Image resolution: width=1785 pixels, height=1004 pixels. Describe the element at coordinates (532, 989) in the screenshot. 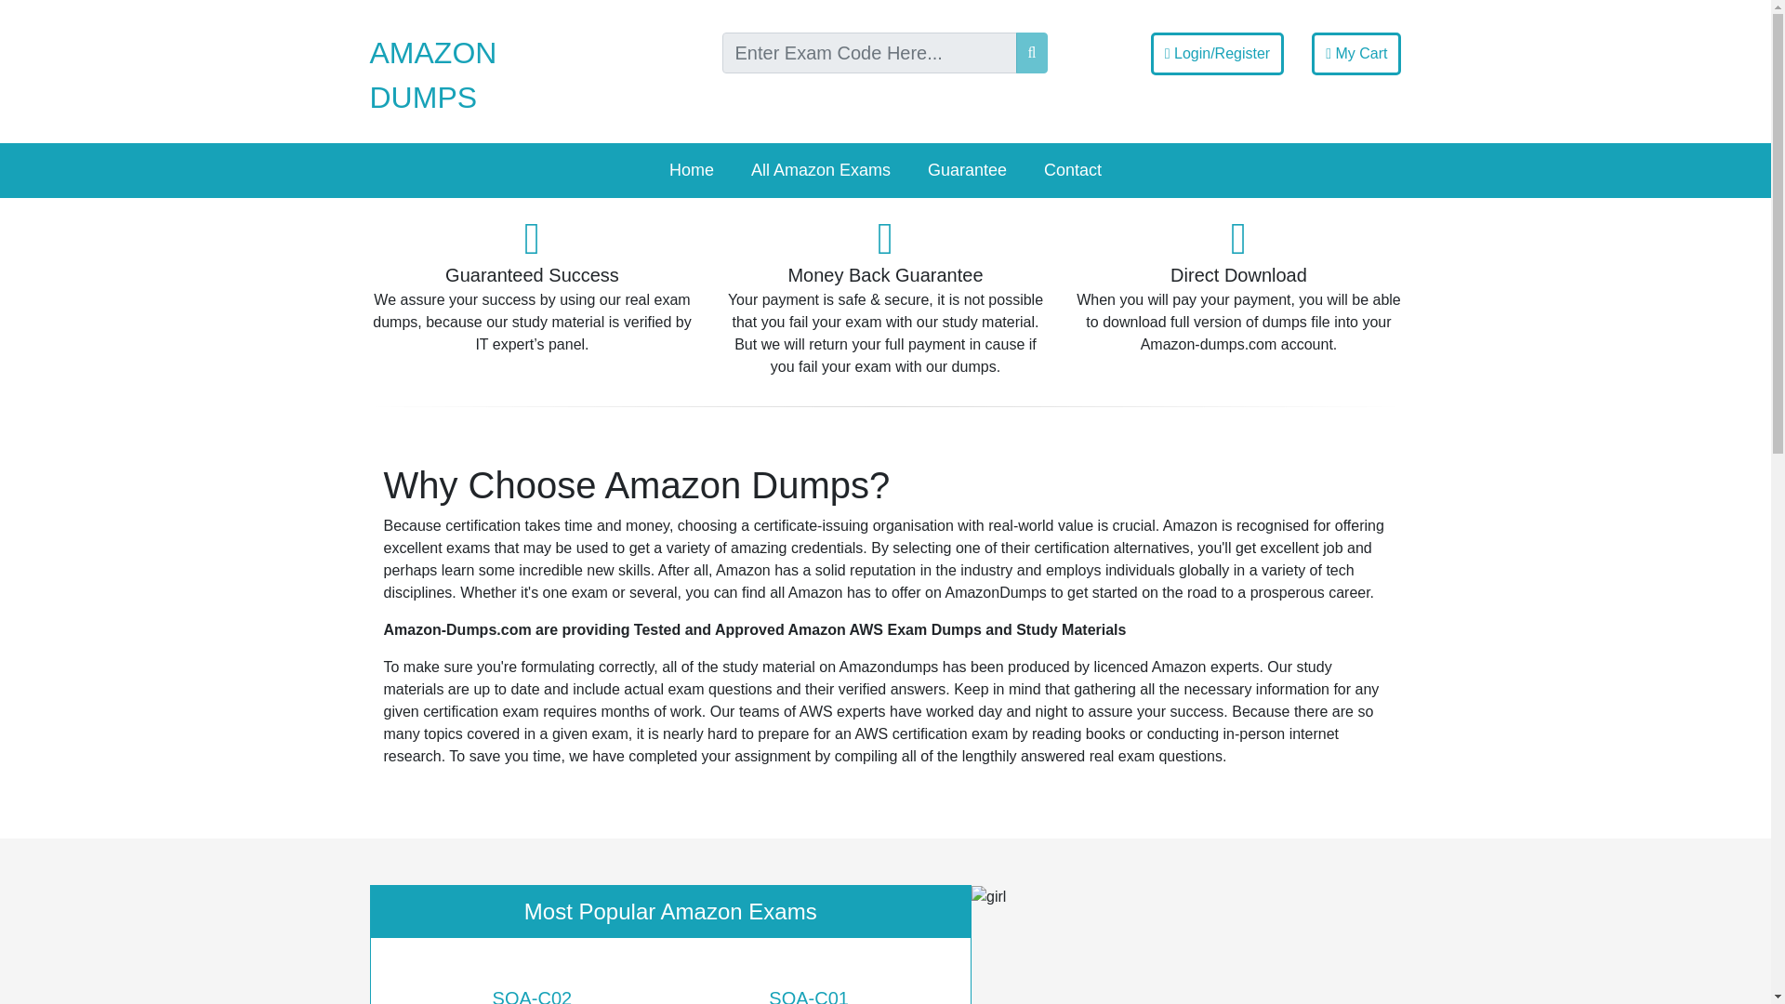

I see `SOA-C02` at that location.